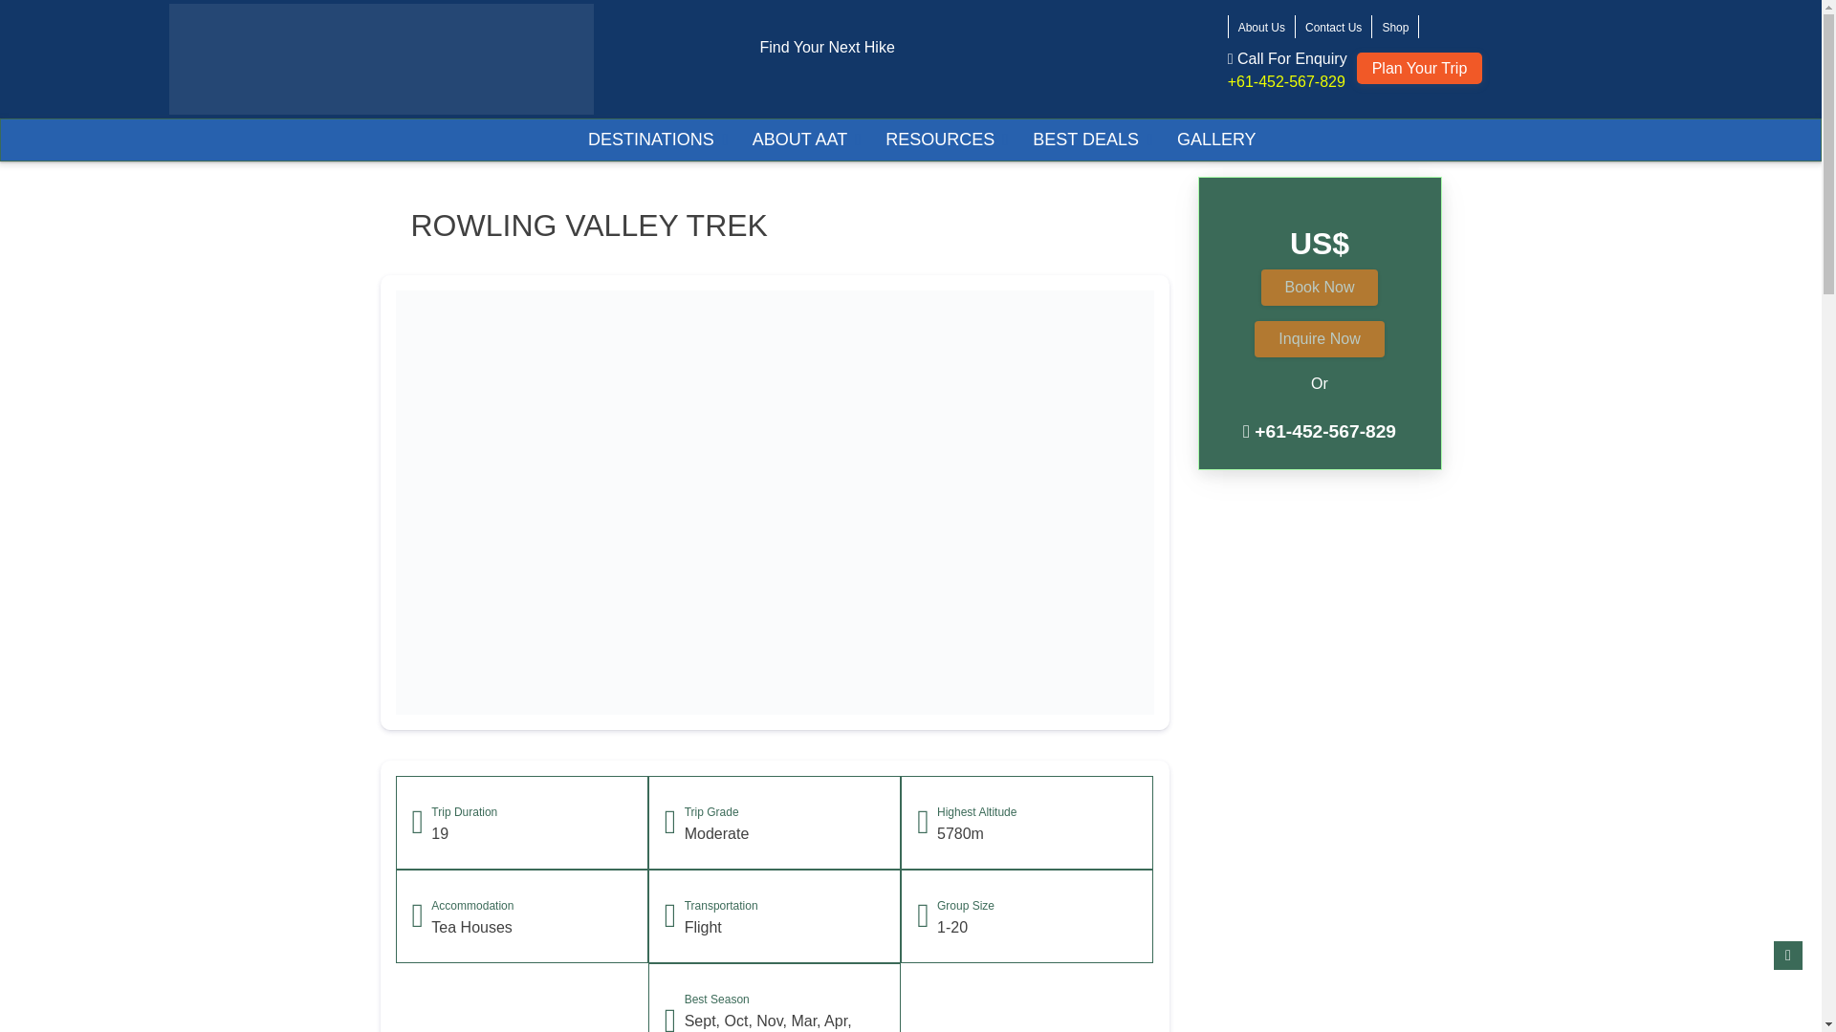  Describe the element at coordinates (799, 140) in the screenshot. I see `ABOUT AAT` at that location.